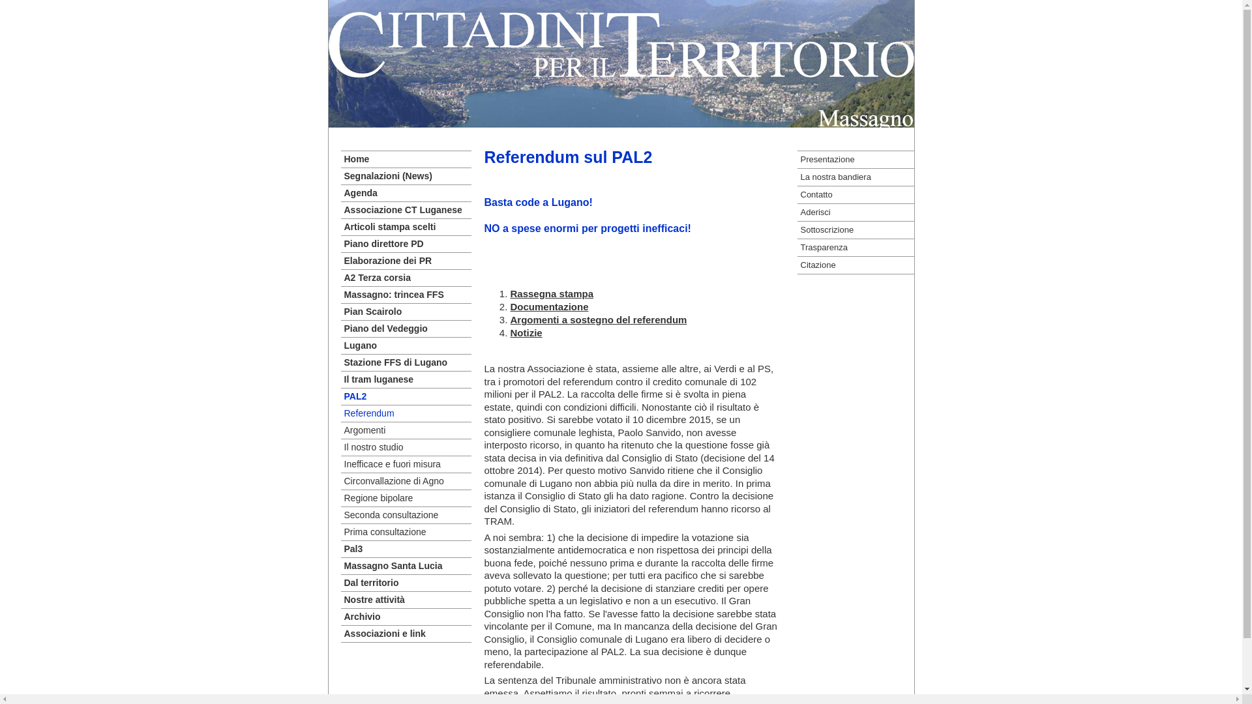  I want to click on Inefficace e fuori misura, so click(406, 464).